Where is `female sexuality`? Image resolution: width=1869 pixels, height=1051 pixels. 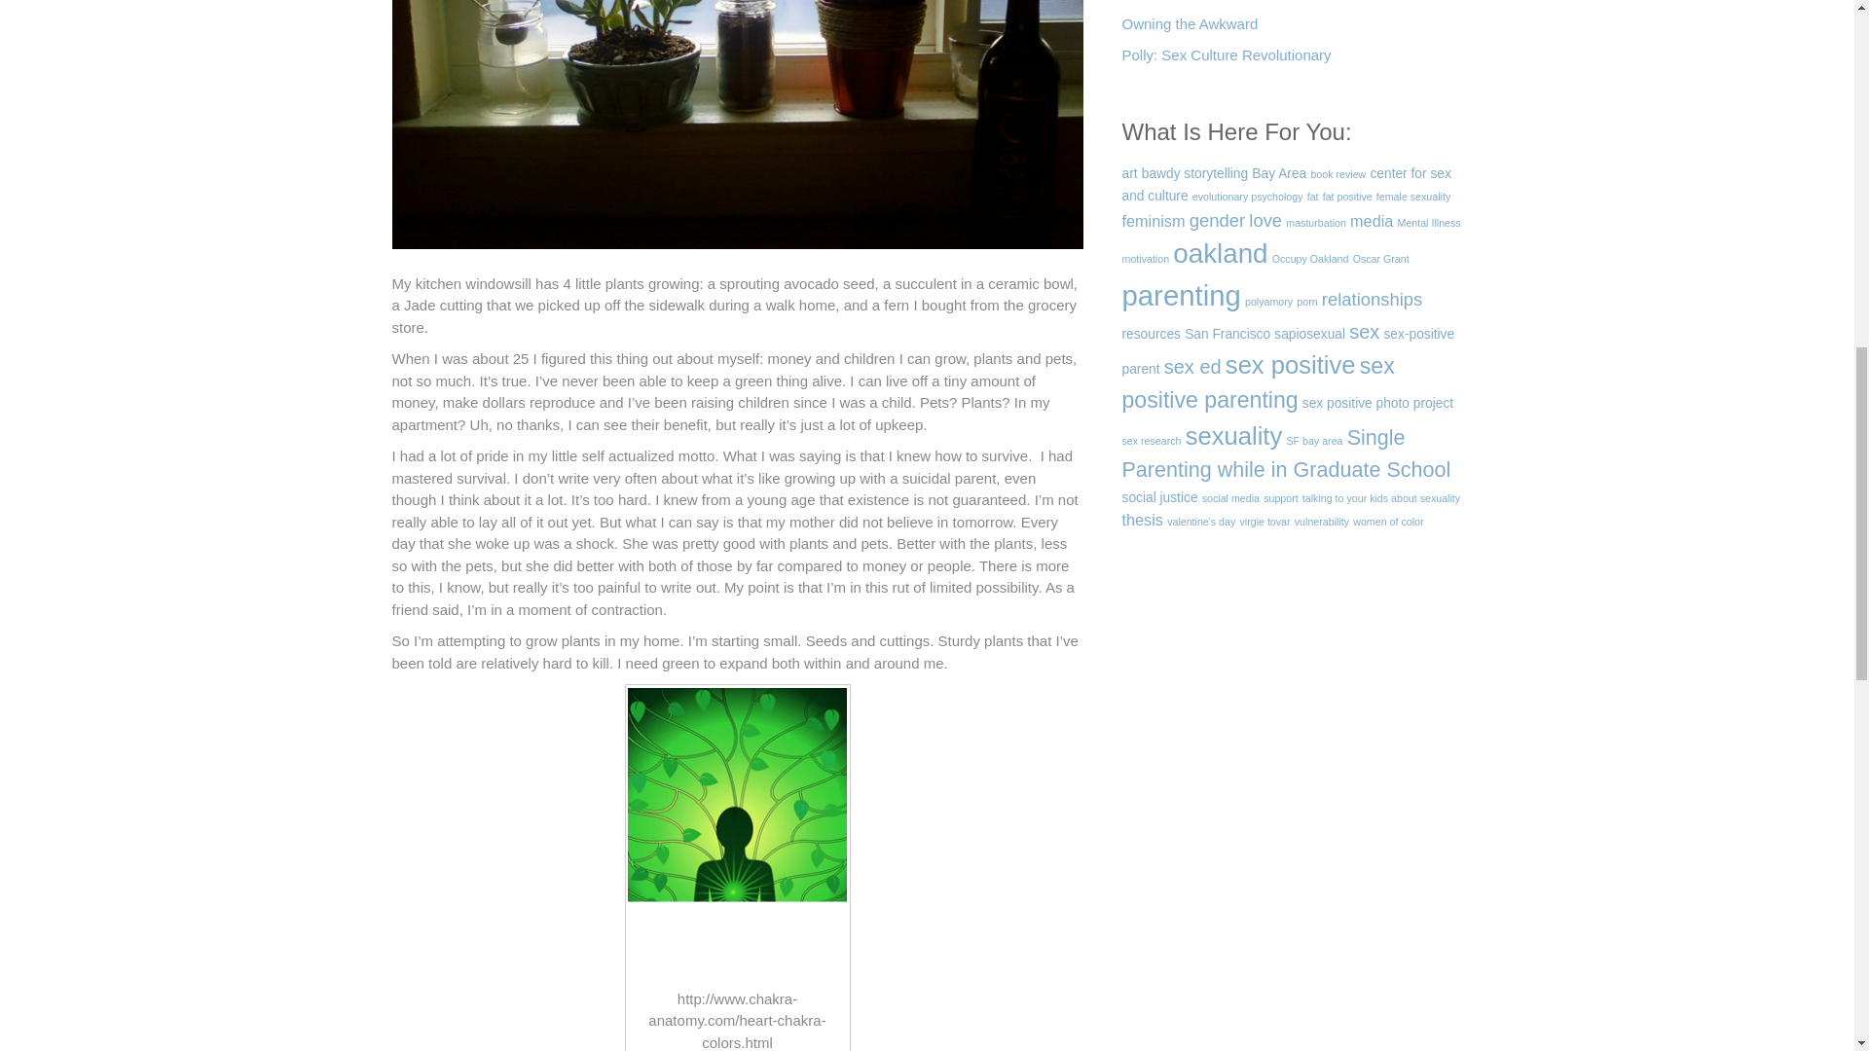 female sexuality is located at coordinates (1412, 197).